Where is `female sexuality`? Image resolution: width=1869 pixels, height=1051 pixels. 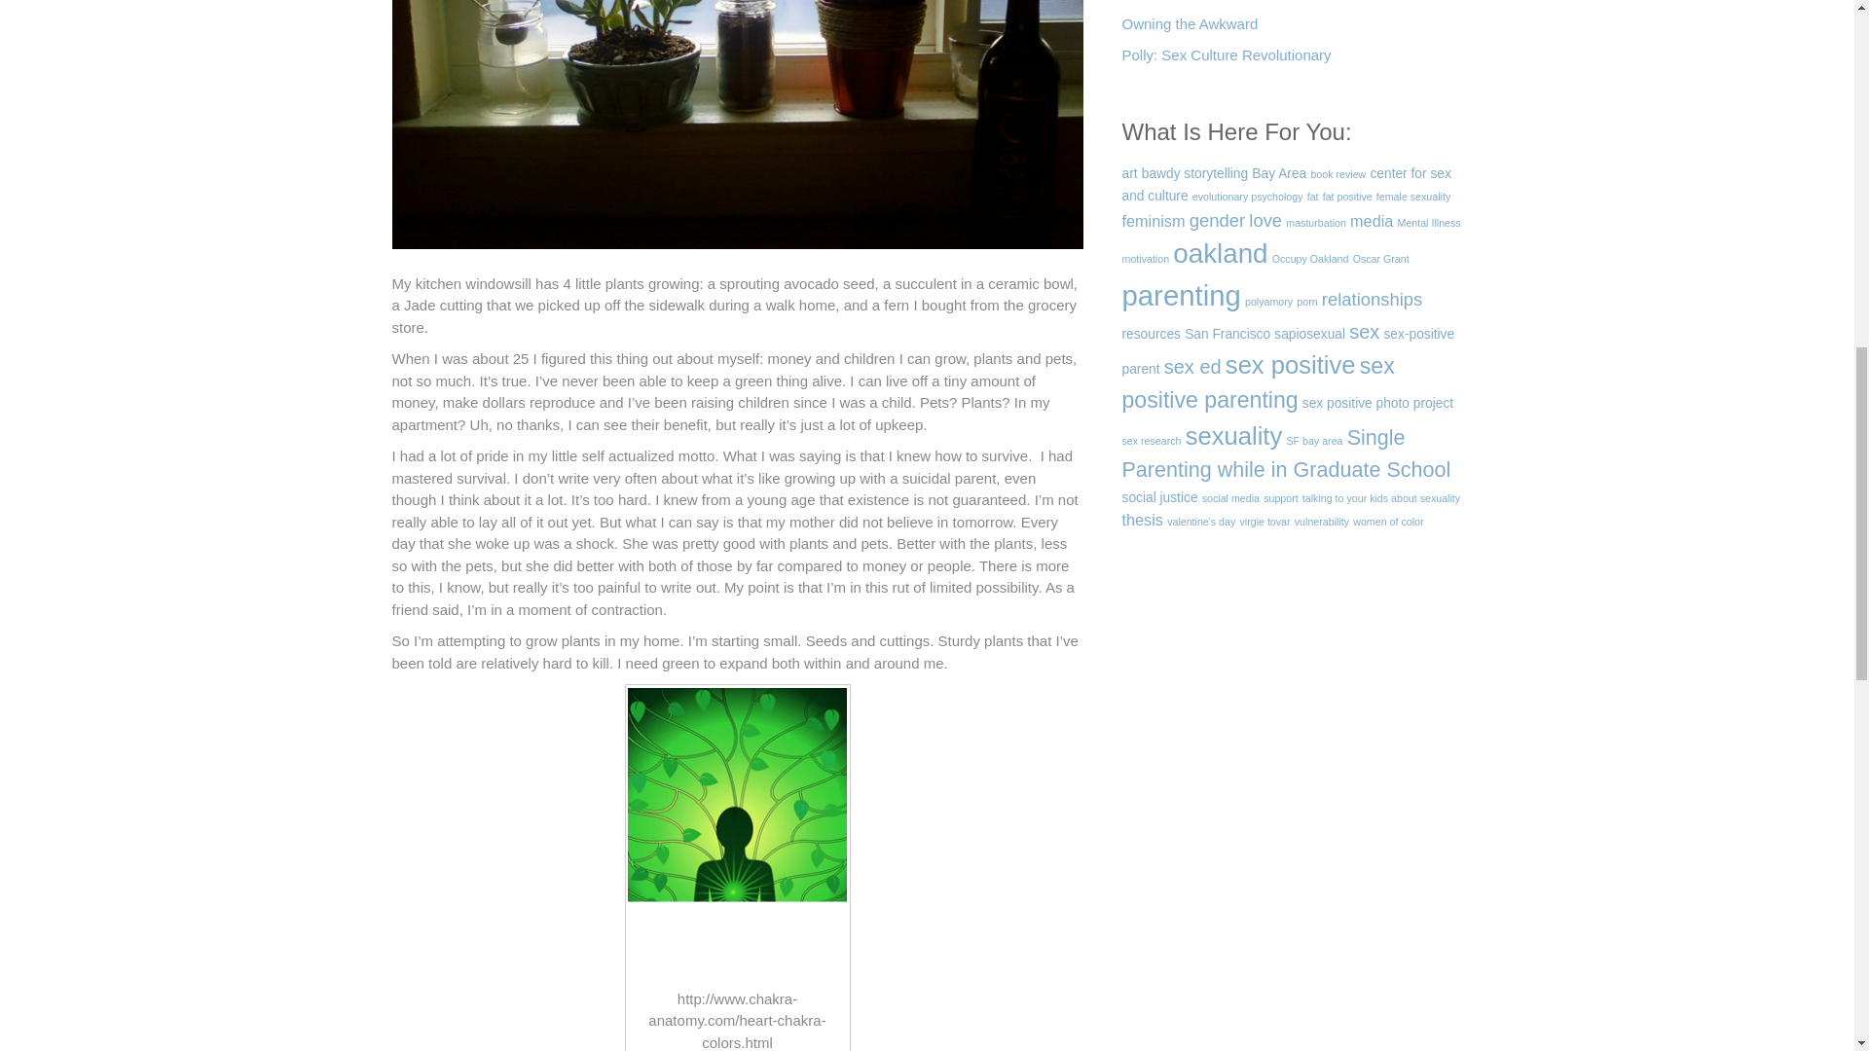 female sexuality is located at coordinates (1412, 197).